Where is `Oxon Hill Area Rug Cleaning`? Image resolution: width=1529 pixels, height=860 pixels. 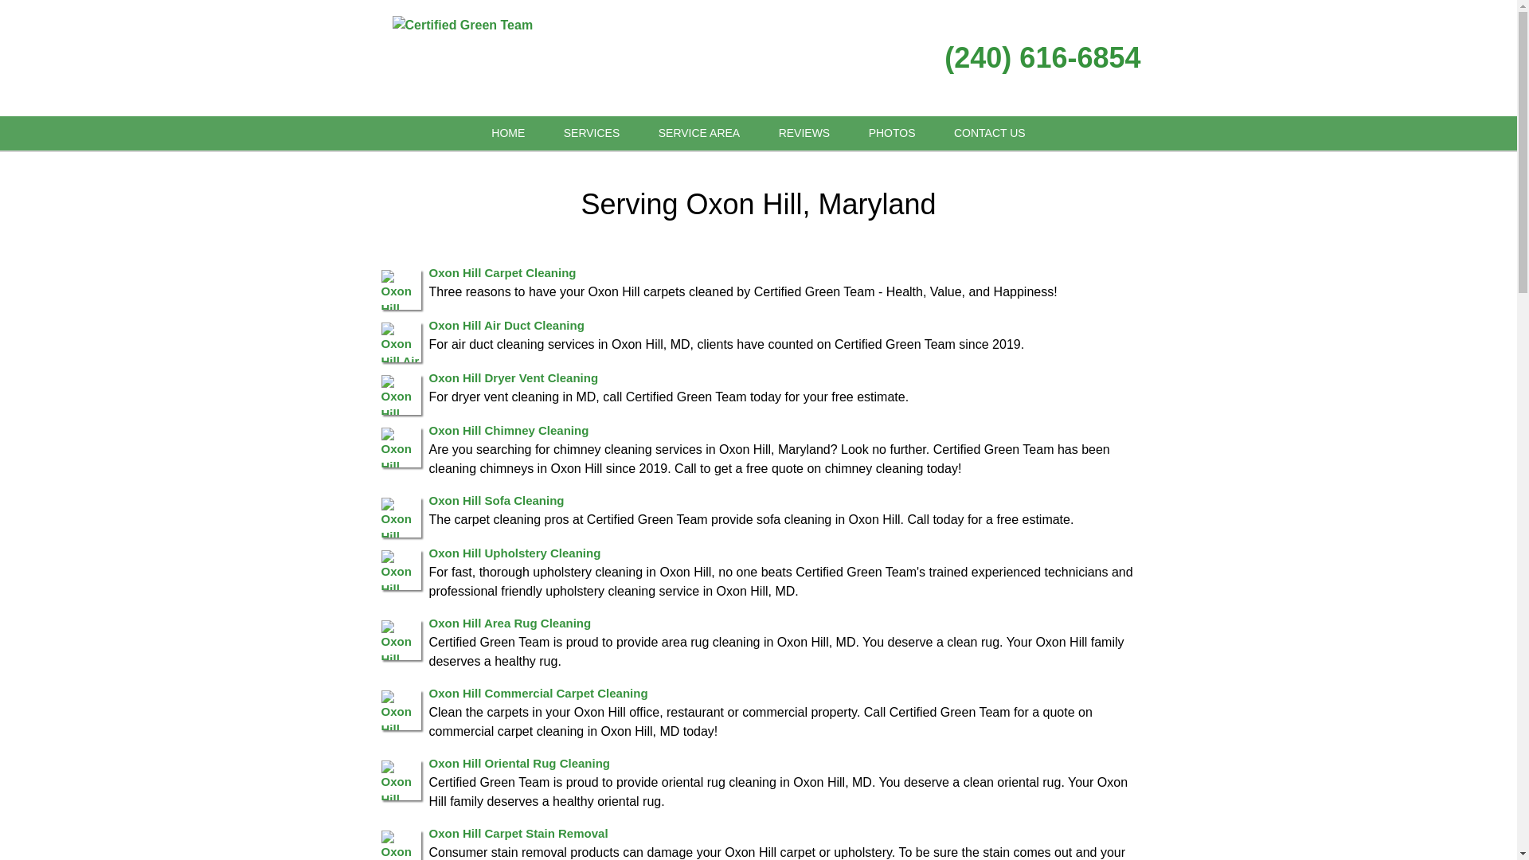 Oxon Hill Area Rug Cleaning is located at coordinates (509, 623).